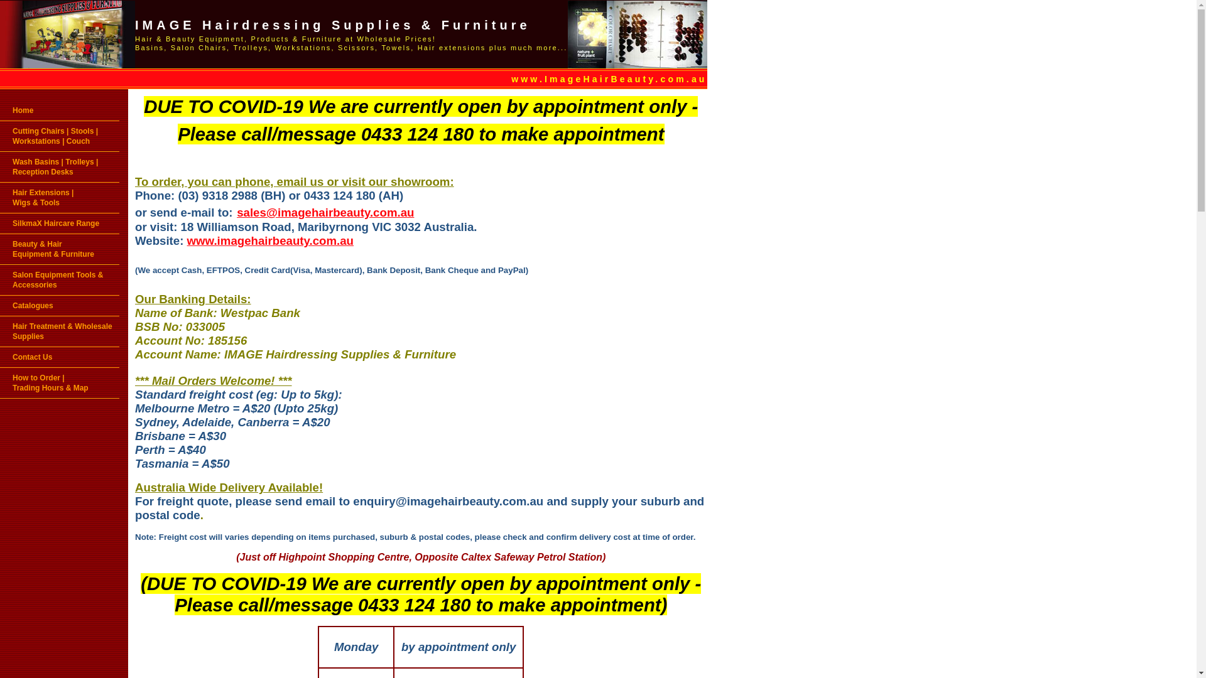 The width and height of the screenshot is (1206, 678). I want to click on Hair Treatment & Wholesale Supplies, so click(60, 331).